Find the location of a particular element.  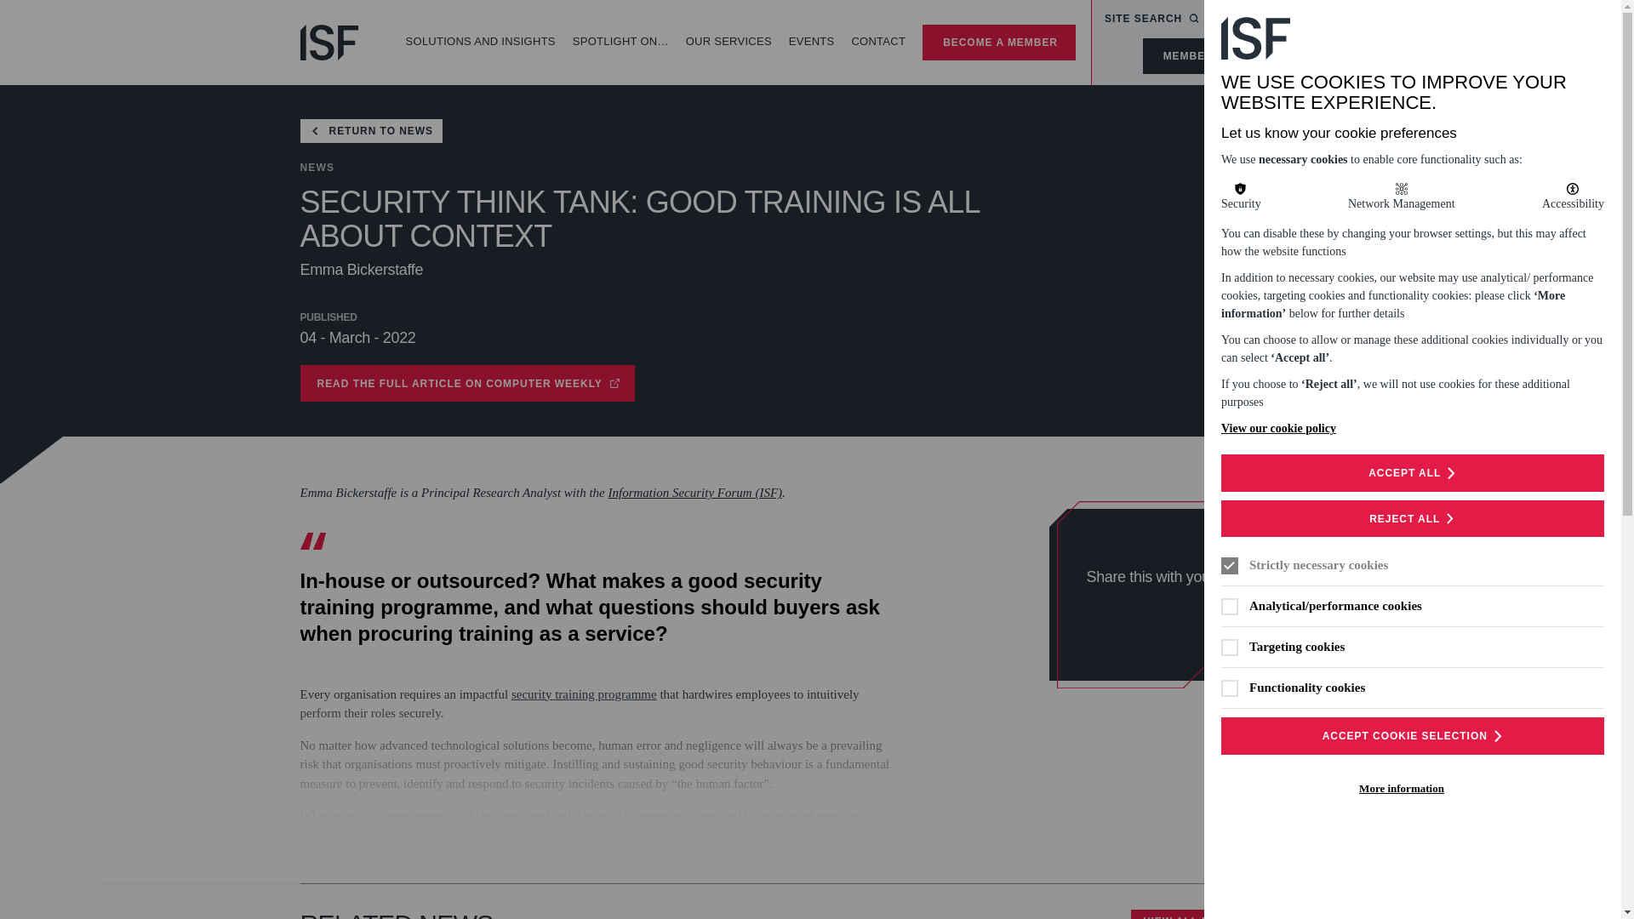

READ THE FULL ARTICLE ON COMPUTER WEEKLY is located at coordinates (1151, 20).